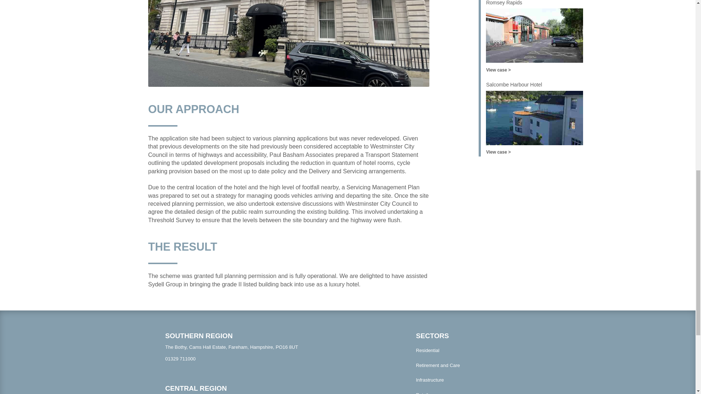  Describe the element at coordinates (472, 380) in the screenshot. I see `Infrastructure` at that location.